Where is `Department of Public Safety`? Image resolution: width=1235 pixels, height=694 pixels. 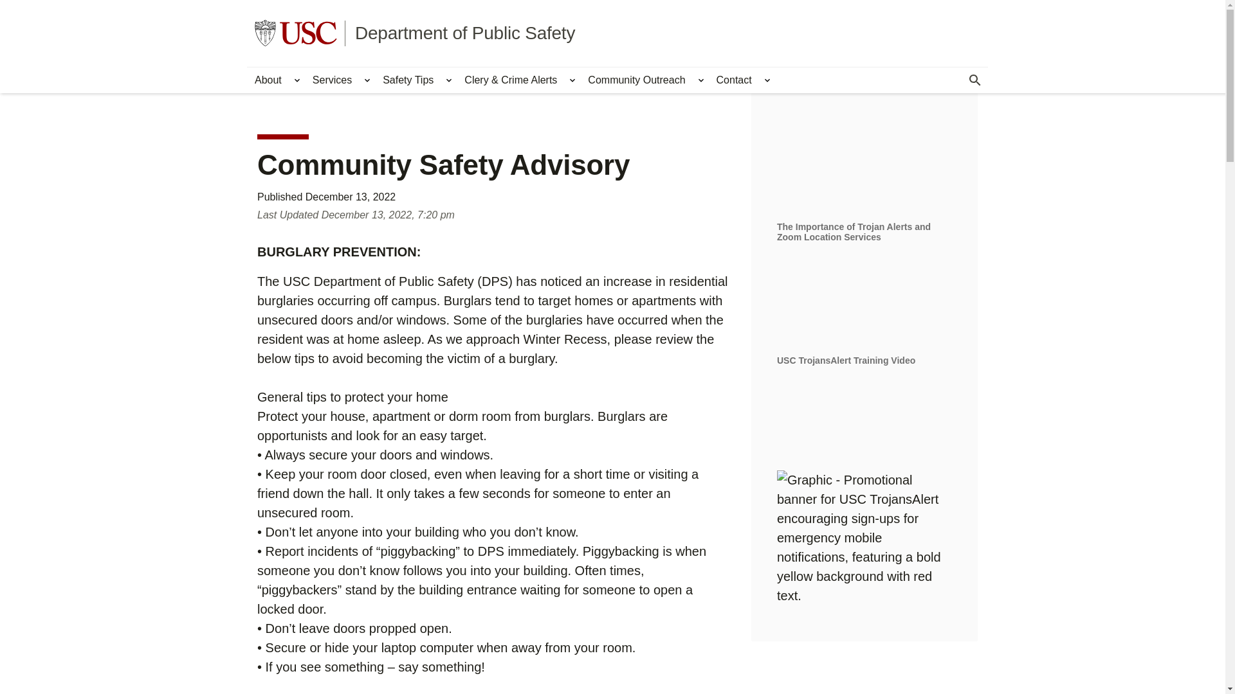 Department of Public Safety is located at coordinates (465, 32).